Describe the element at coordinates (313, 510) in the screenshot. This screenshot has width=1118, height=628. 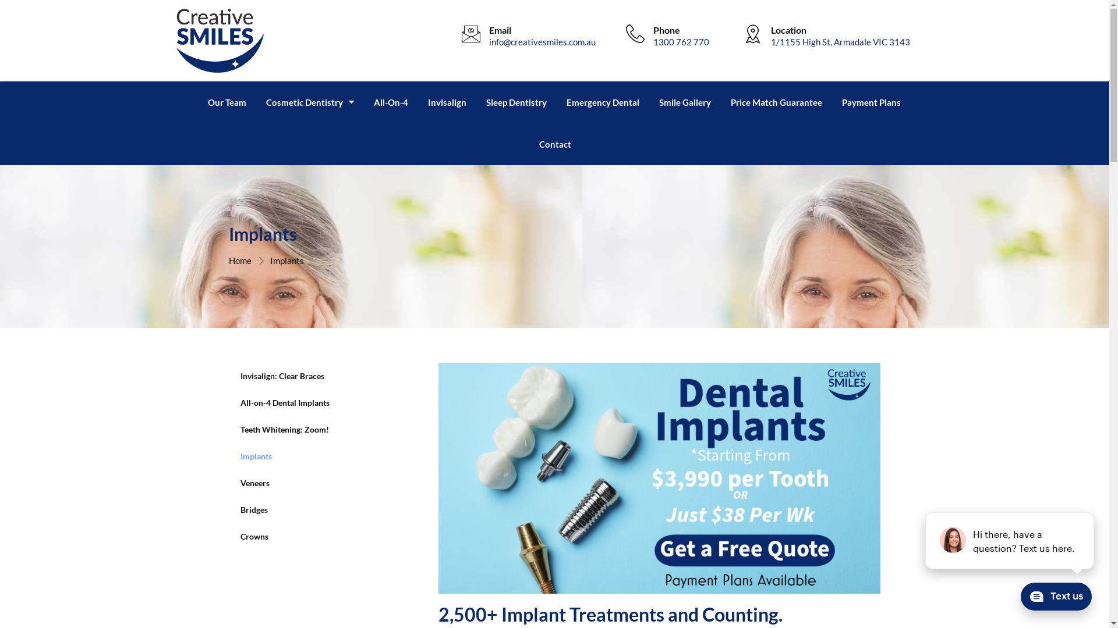
I see `Bridges` at that location.